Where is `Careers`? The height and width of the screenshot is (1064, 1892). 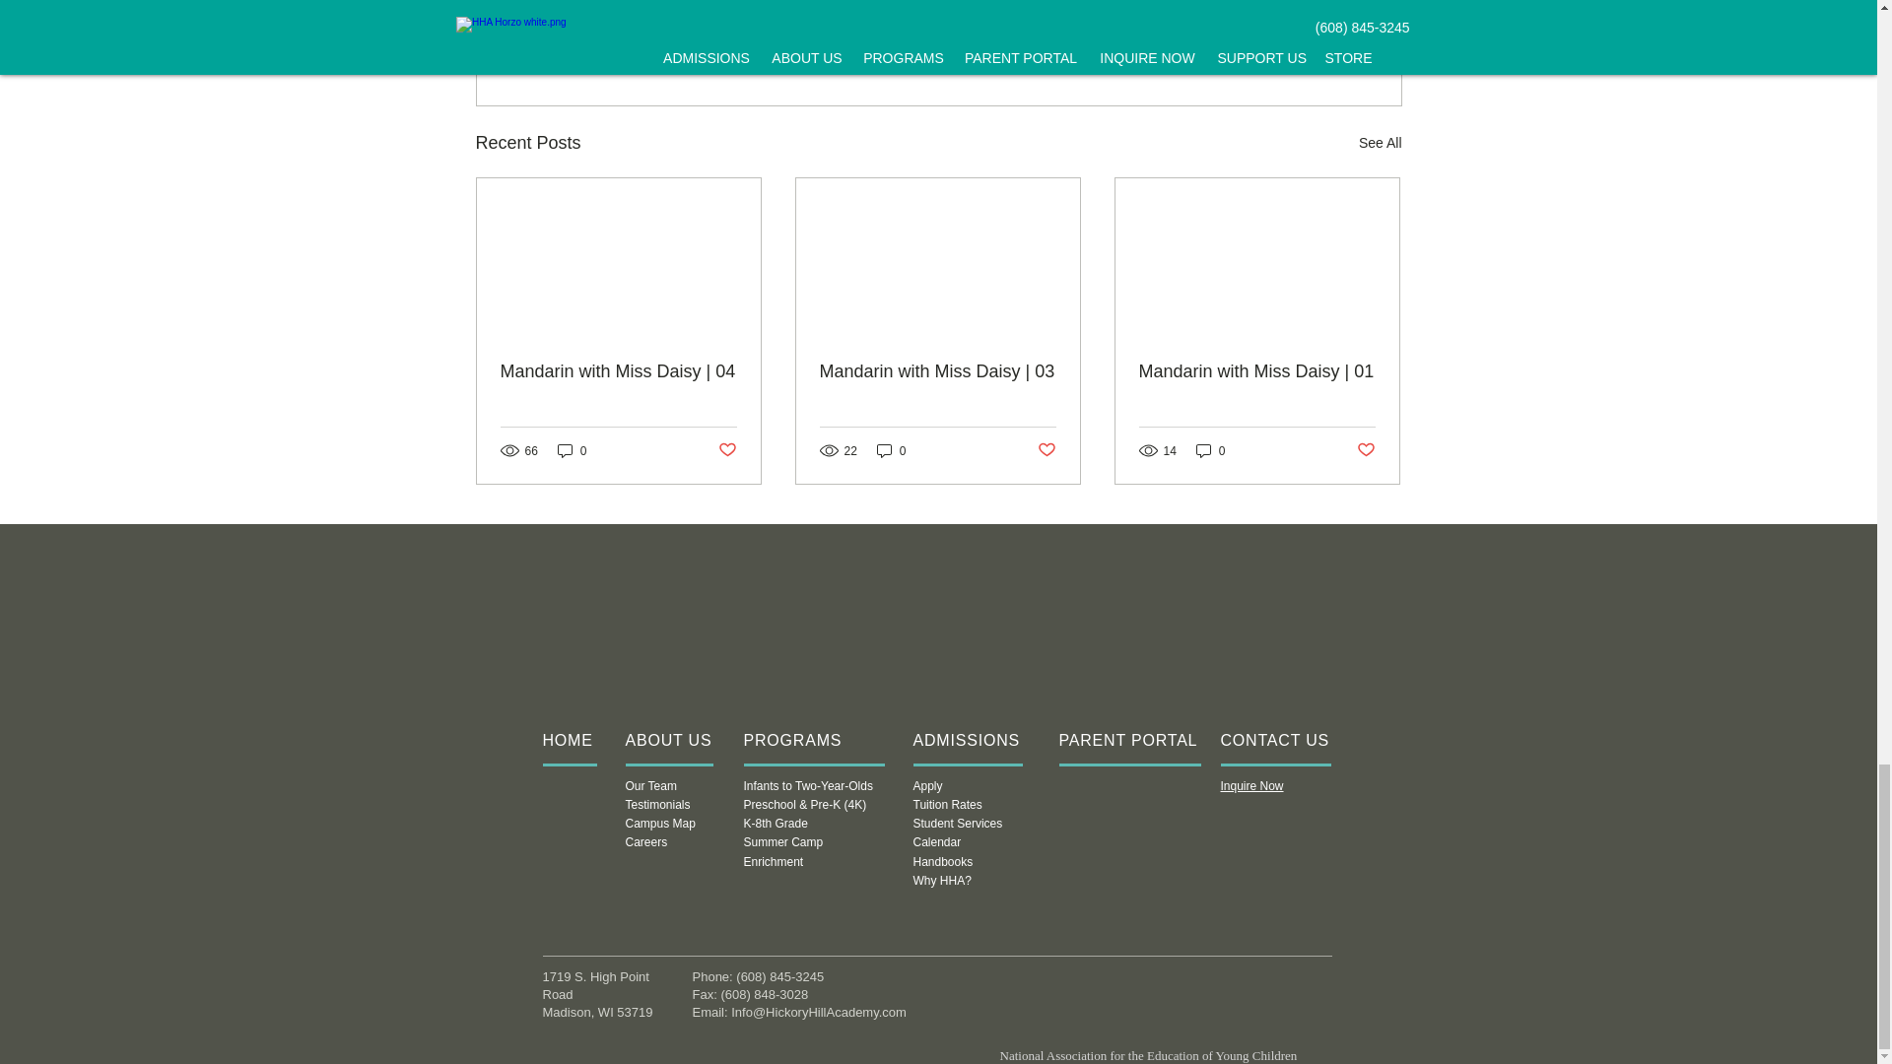 Careers is located at coordinates (645, 841).